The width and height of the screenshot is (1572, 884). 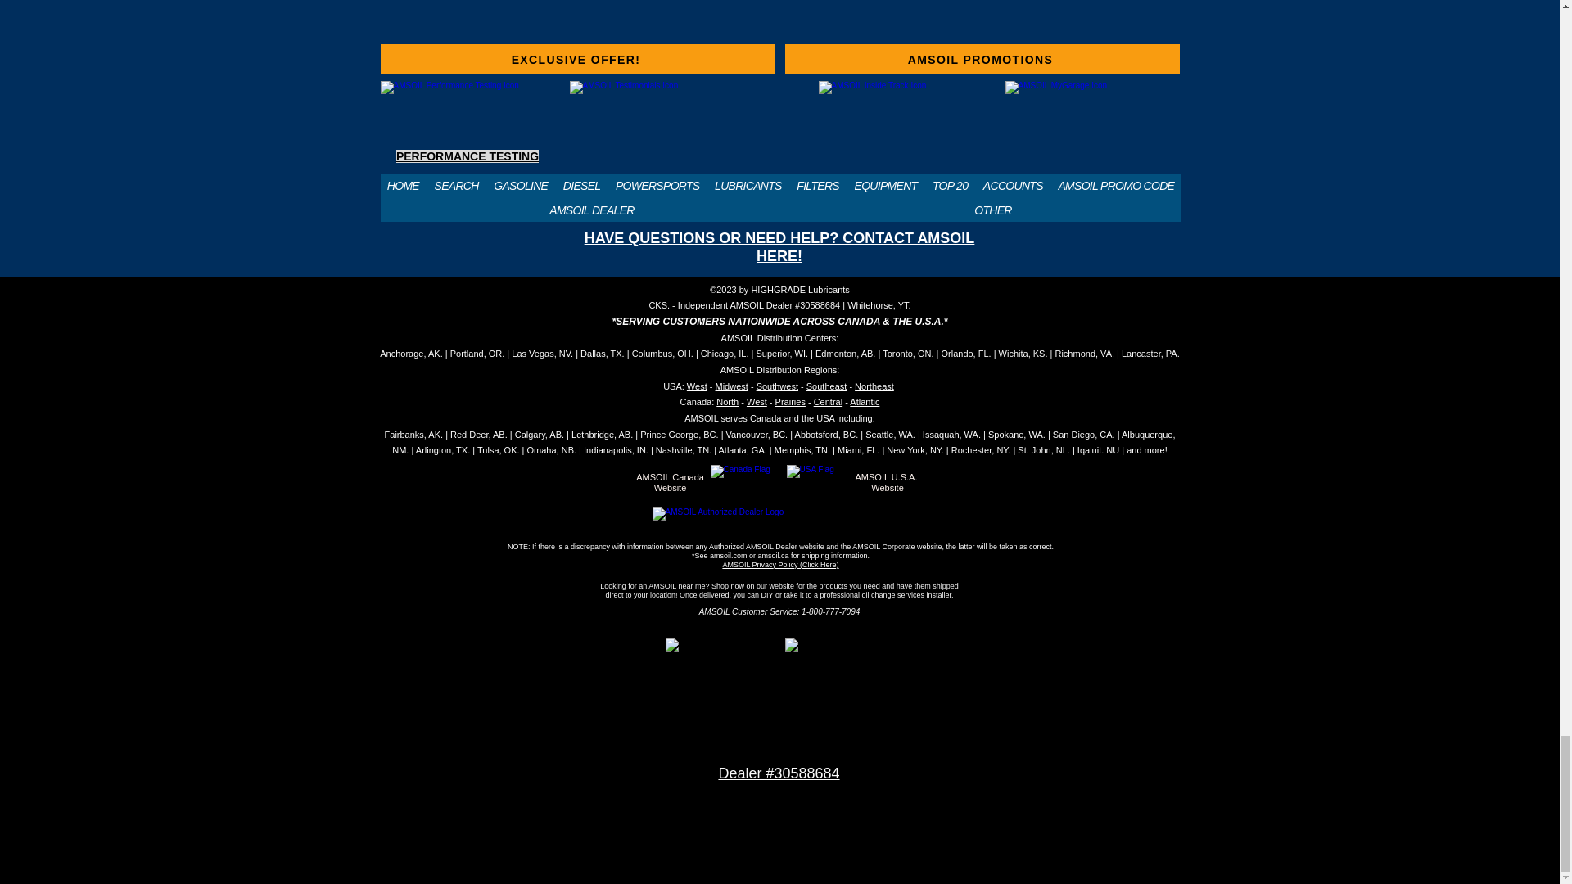 What do you see at coordinates (689, 124) in the screenshot?
I see `AMSOIL Testimonials Icon` at bounding box center [689, 124].